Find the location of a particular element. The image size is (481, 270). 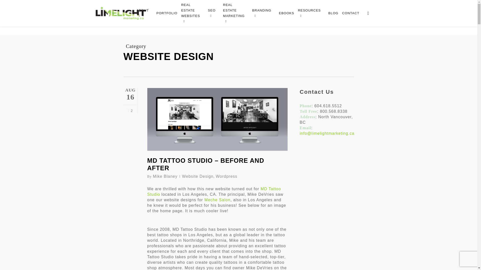

ABOUT is located at coordinates (144, 13).